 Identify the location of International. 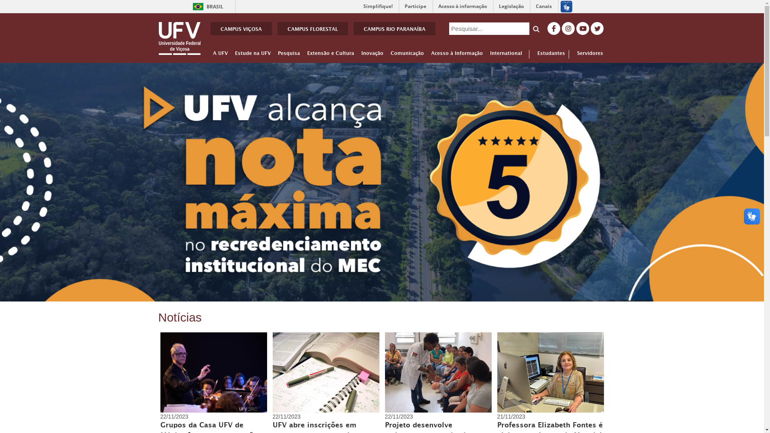
(506, 55).